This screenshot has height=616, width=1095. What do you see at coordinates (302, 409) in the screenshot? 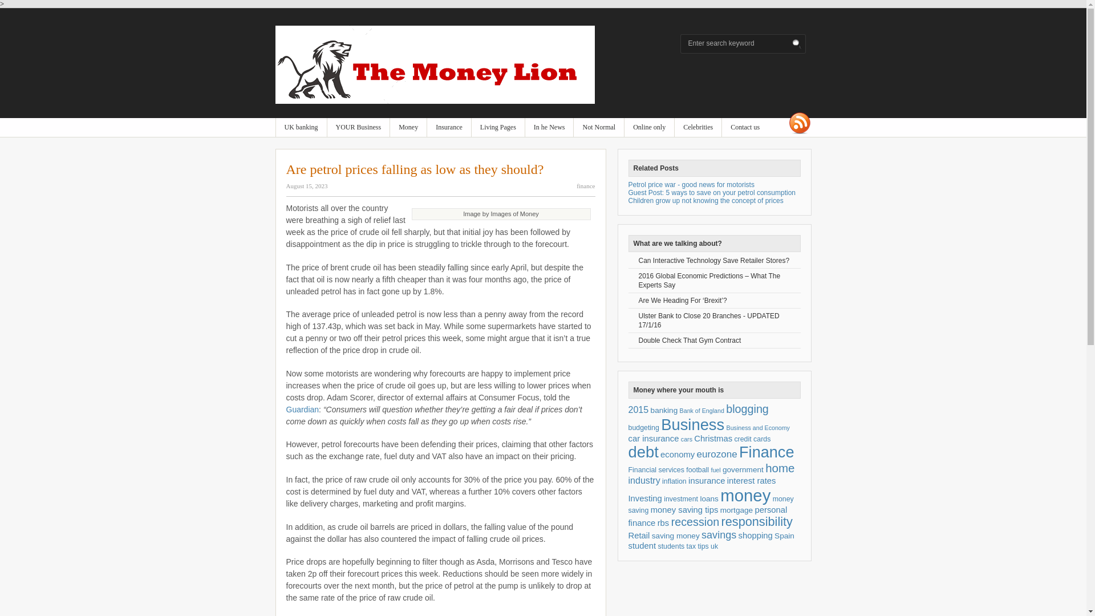
I see `Guardian` at bounding box center [302, 409].